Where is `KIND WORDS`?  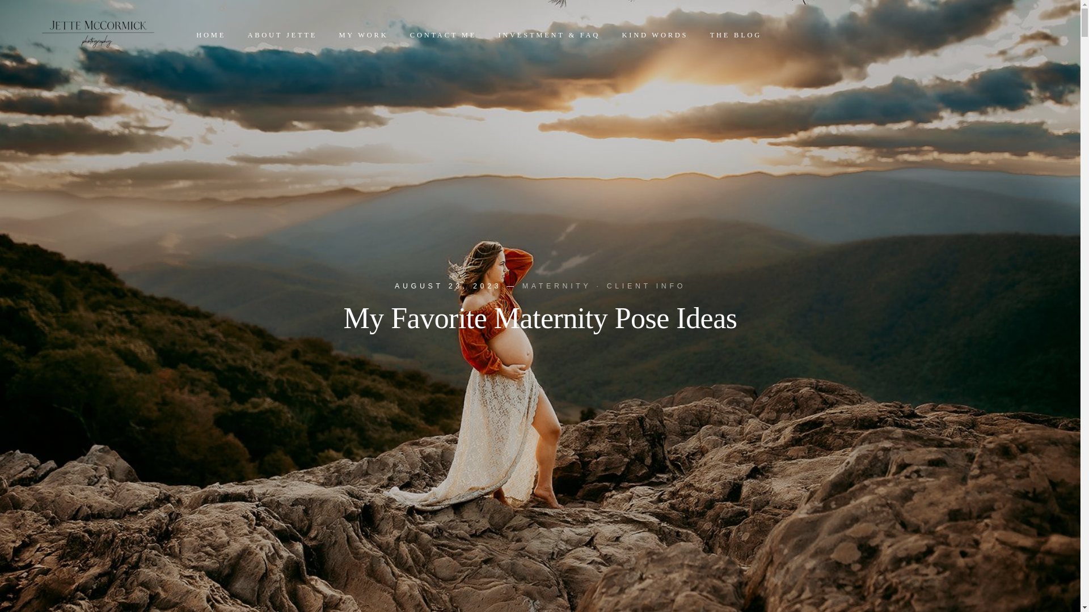 KIND WORDS is located at coordinates (655, 35).